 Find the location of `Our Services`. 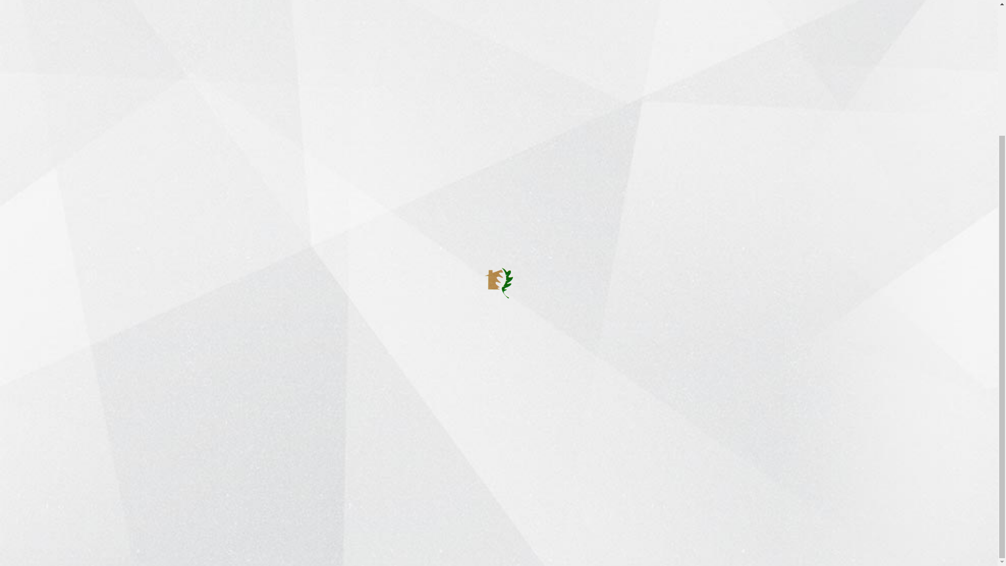

Our Services is located at coordinates (440, 389).